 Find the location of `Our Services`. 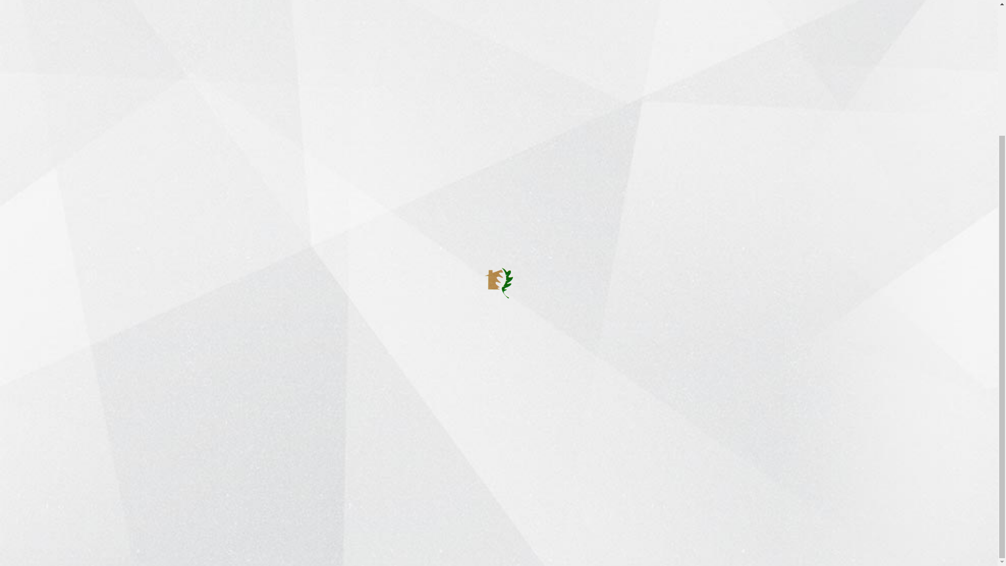

Our Services is located at coordinates (440, 389).